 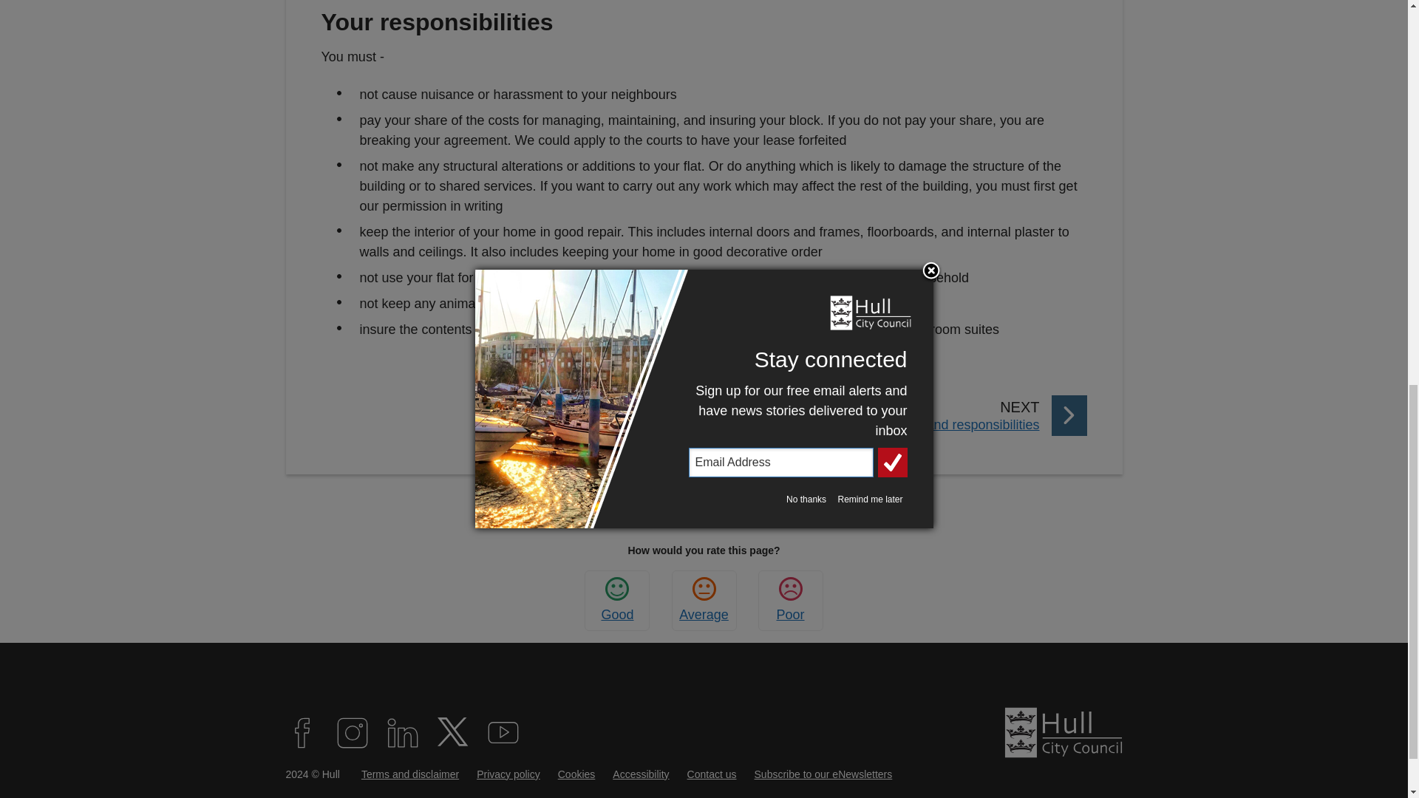 I want to click on LINKEDIN, so click(x=704, y=600).